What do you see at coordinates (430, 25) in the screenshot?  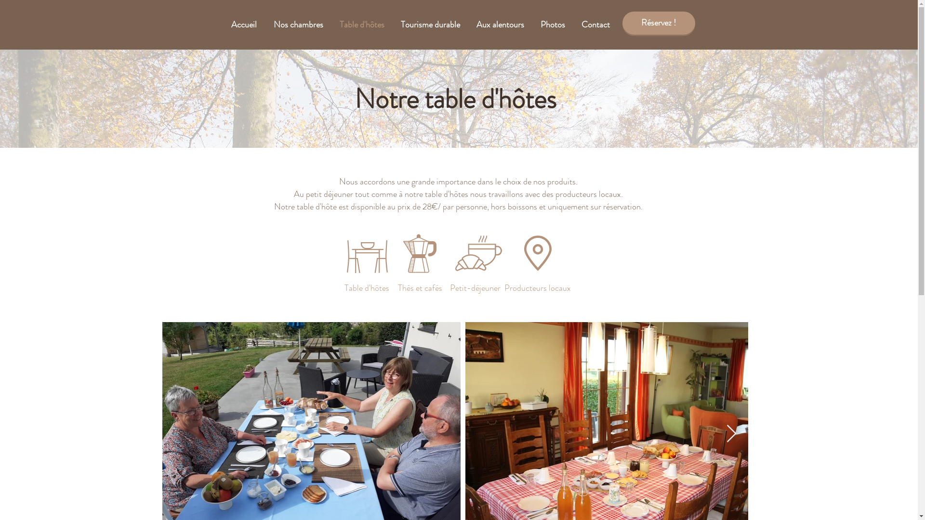 I see `Tourisme durable` at bounding box center [430, 25].